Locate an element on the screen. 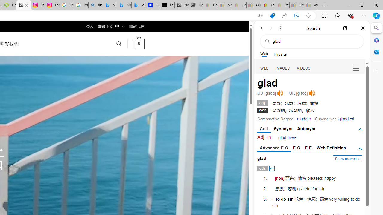 This screenshot has height=215, width=383. Synonym is located at coordinates (283, 128).